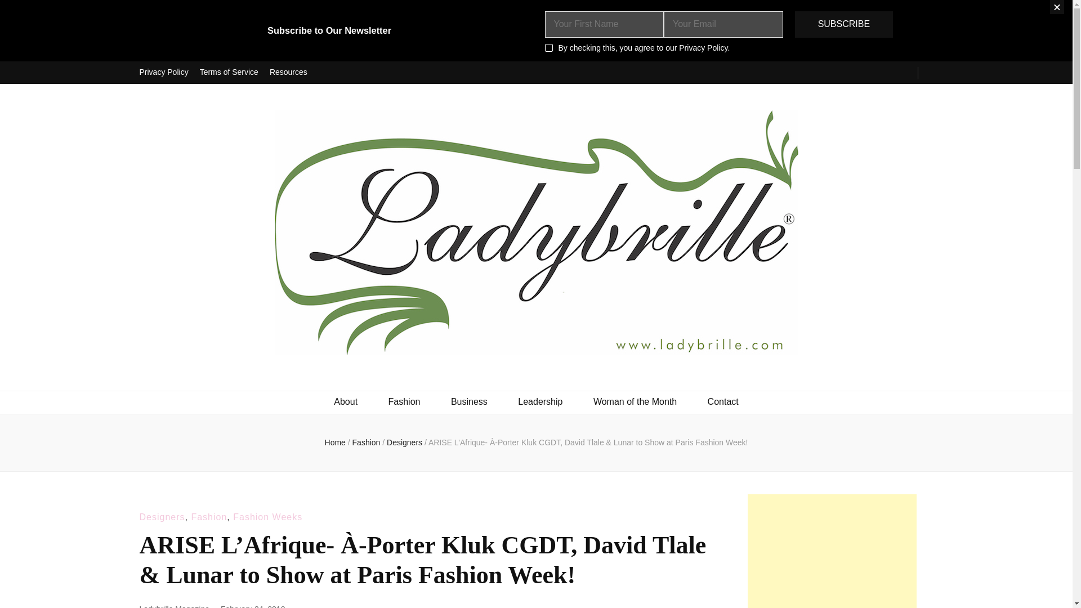 Image resolution: width=1081 pixels, height=608 pixels. I want to click on About, so click(346, 402).